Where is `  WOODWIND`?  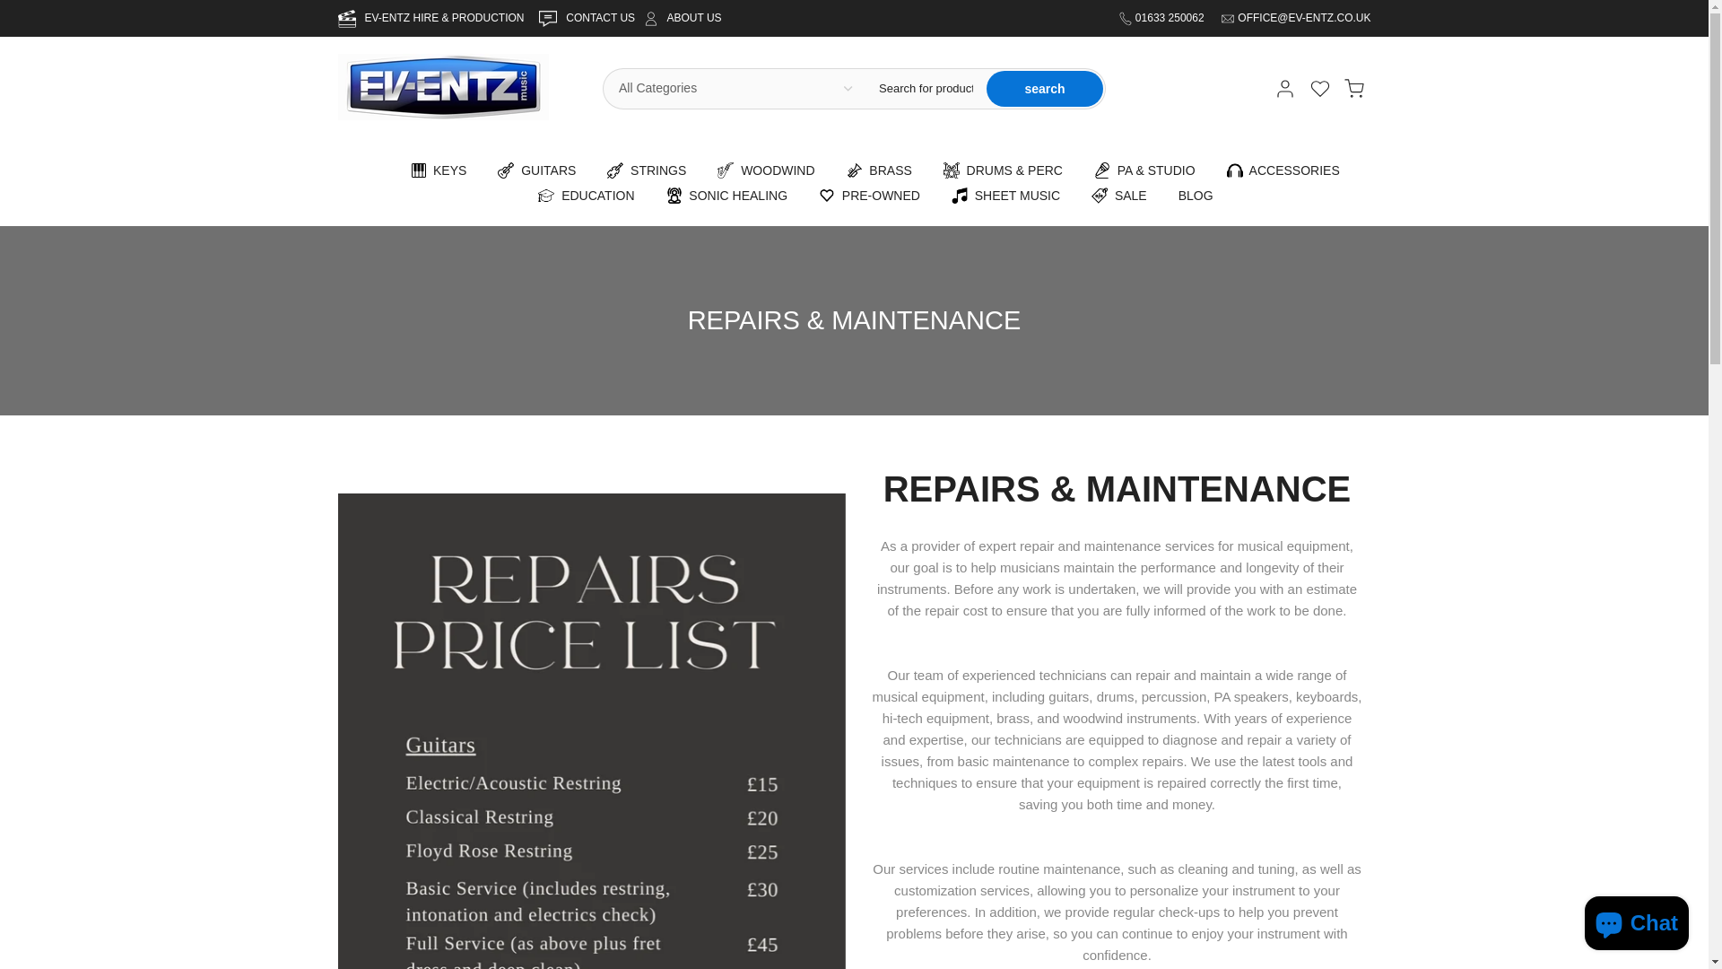   WOODWIND is located at coordinates (766, 170).